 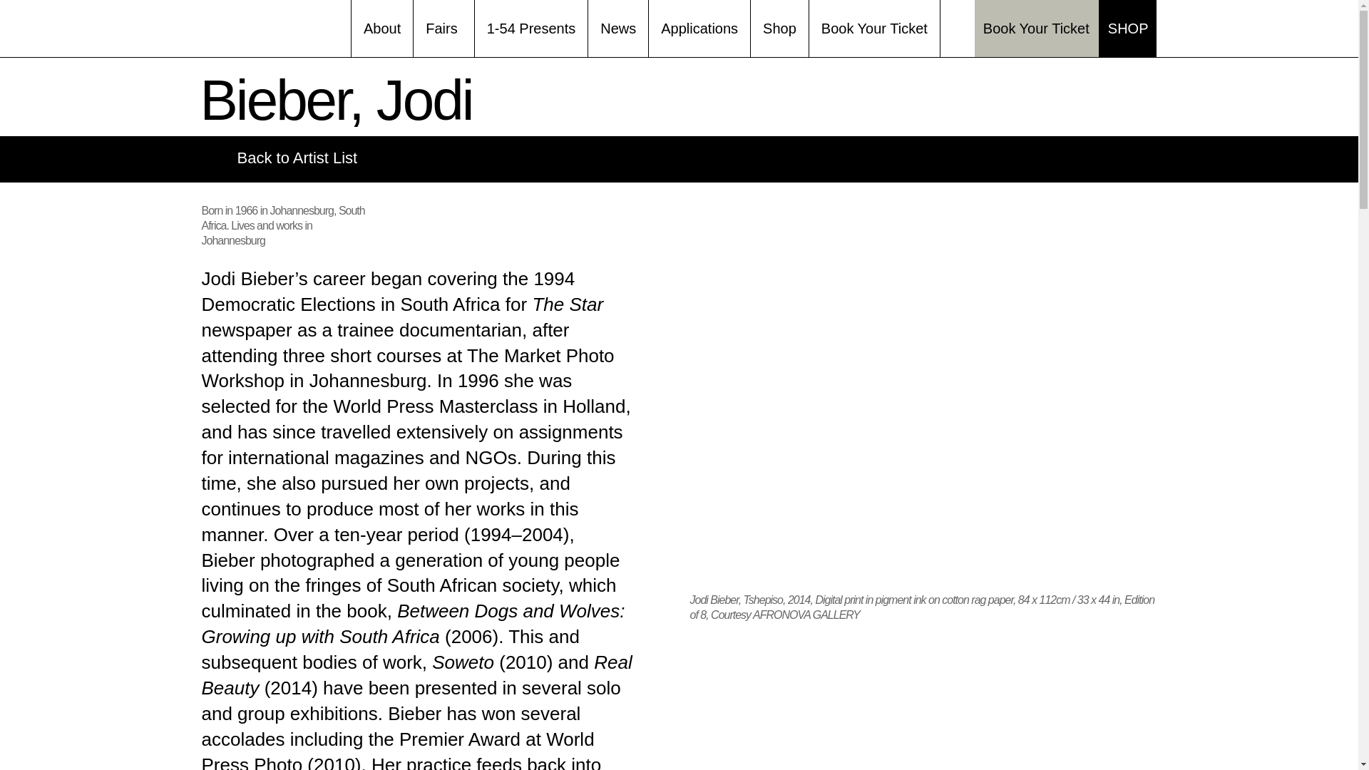 What do you see at coordinates (617, 29) in the screenshot?
I see `News` at bounding box center [617, 29].